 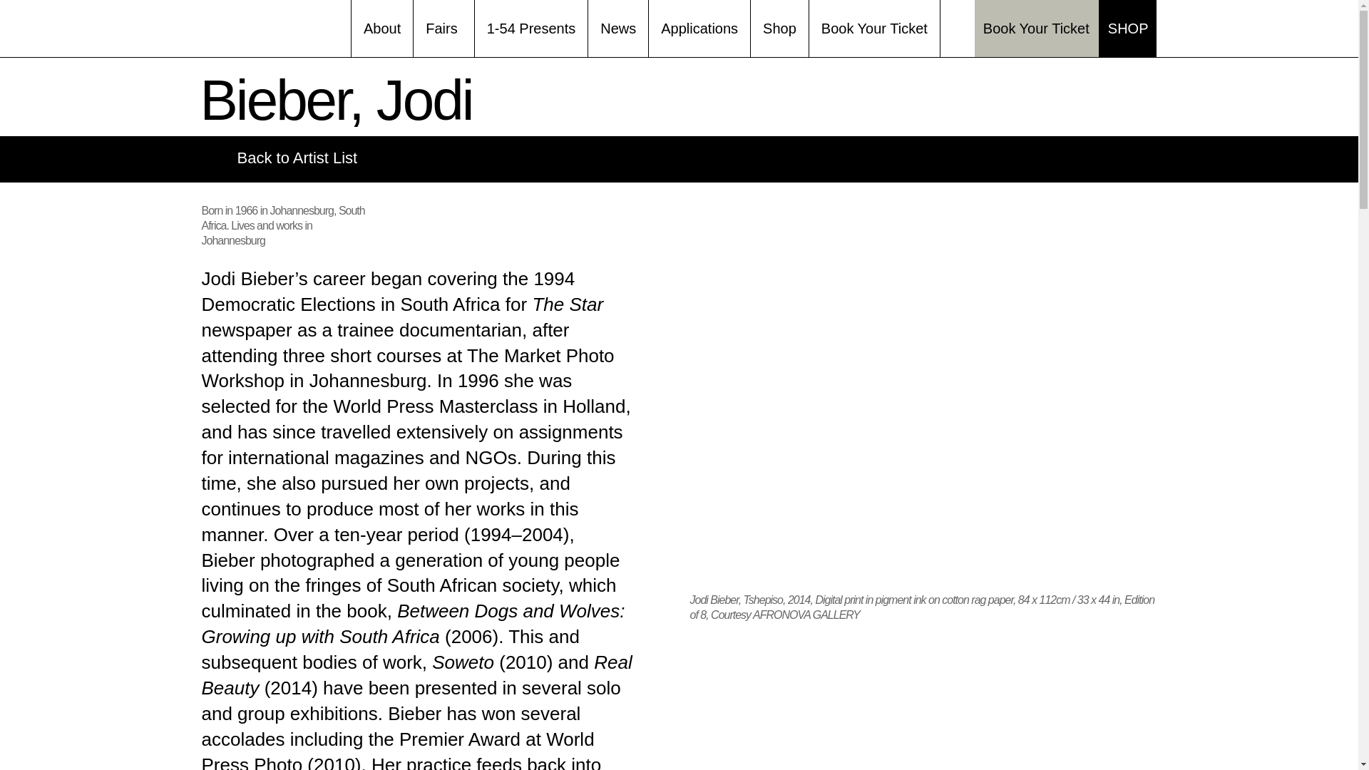 What do you see at coordinates (617, 29) in the screenshot?
I see `News` at bounding box center [617, 29].